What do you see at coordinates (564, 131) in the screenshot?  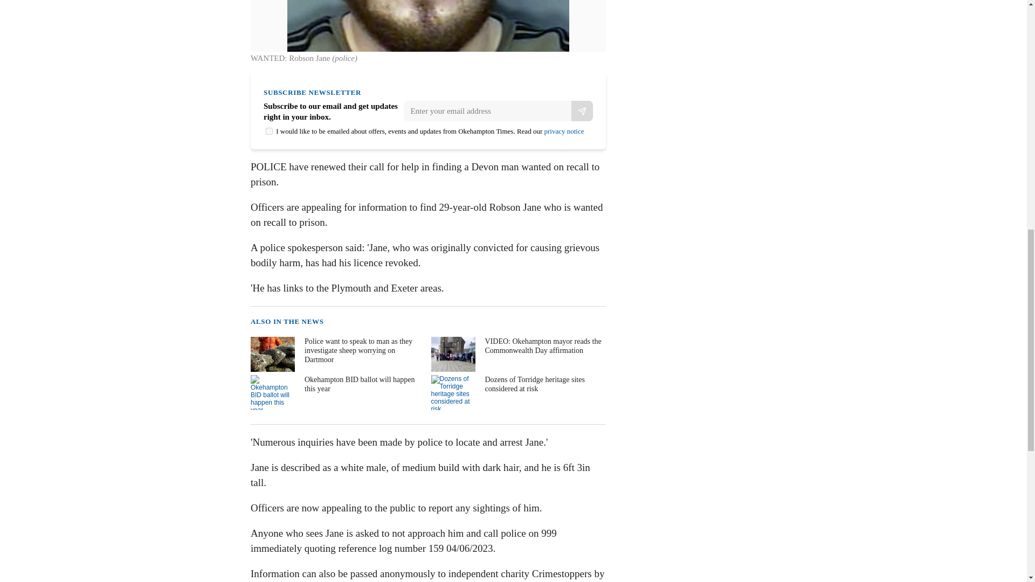 I see `privacy notice` at bounding box center [564, 131].